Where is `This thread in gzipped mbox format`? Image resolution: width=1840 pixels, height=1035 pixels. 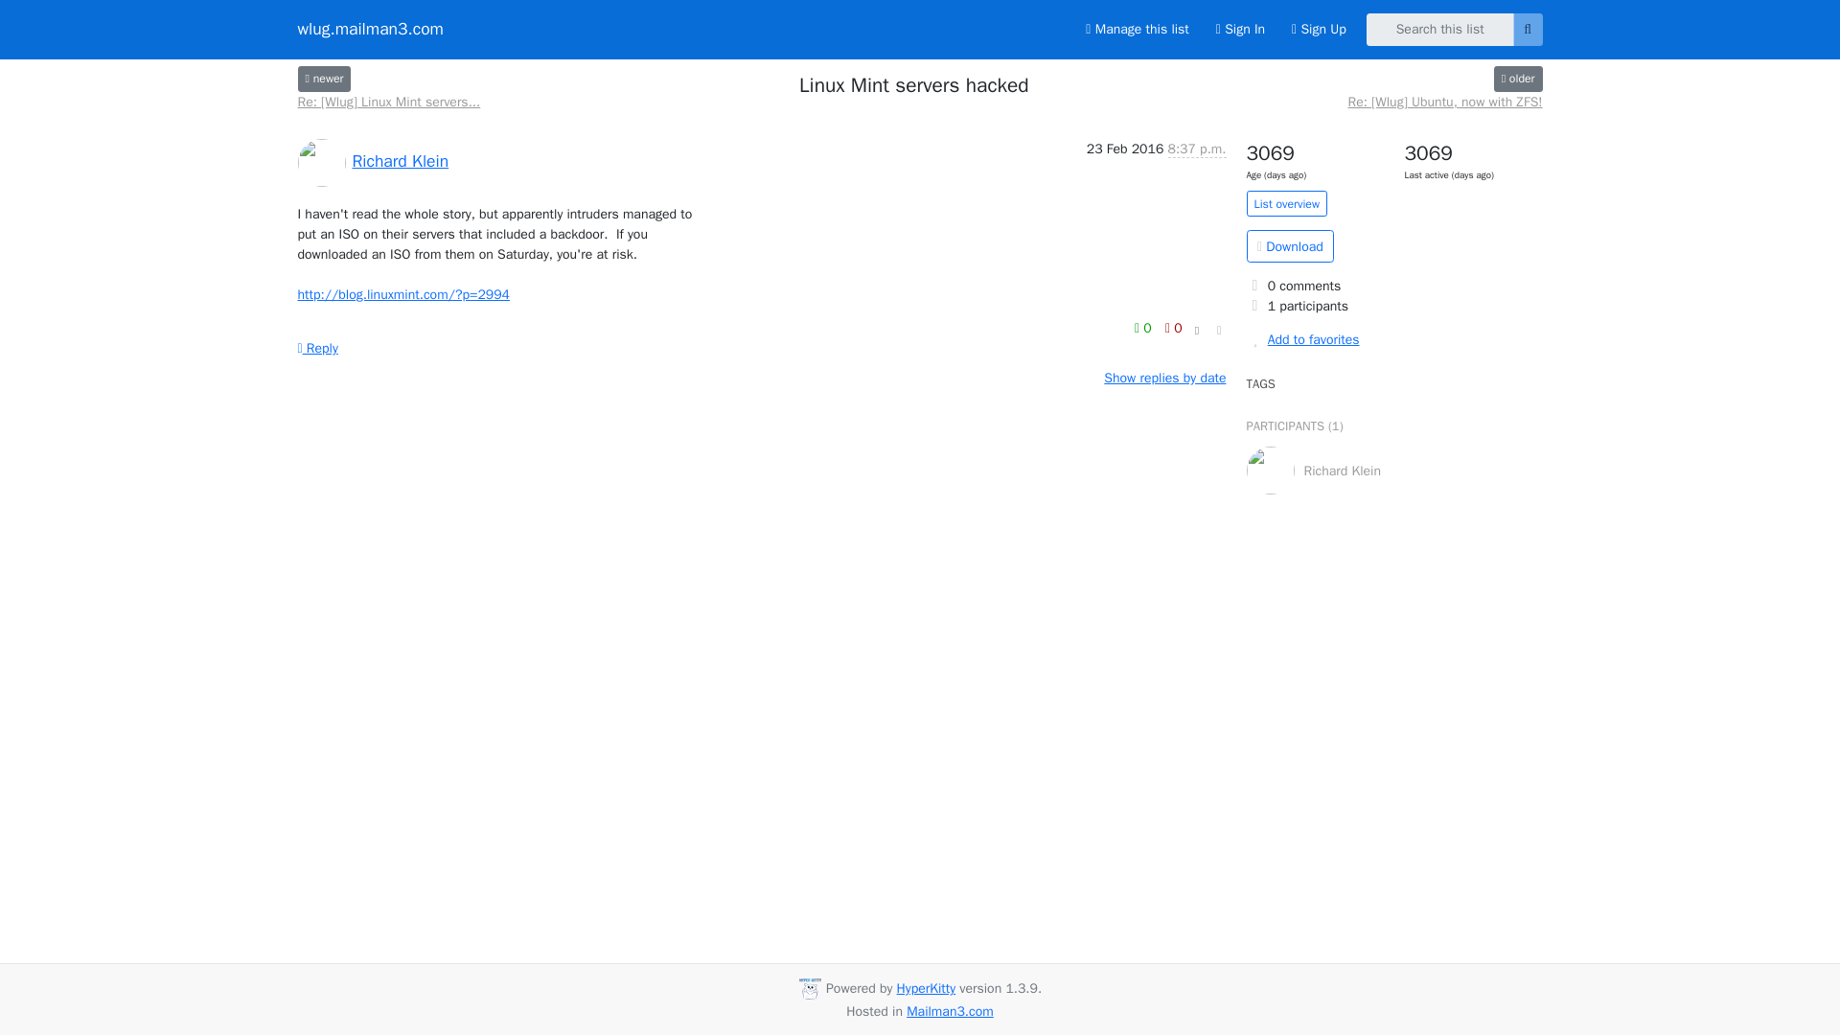 This thread in gzipped mbox format is located at coordinates (1290, 245).